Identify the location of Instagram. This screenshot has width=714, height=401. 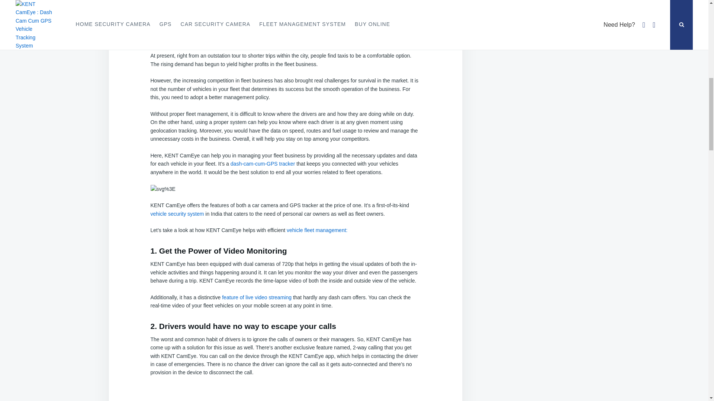
(193, 3).